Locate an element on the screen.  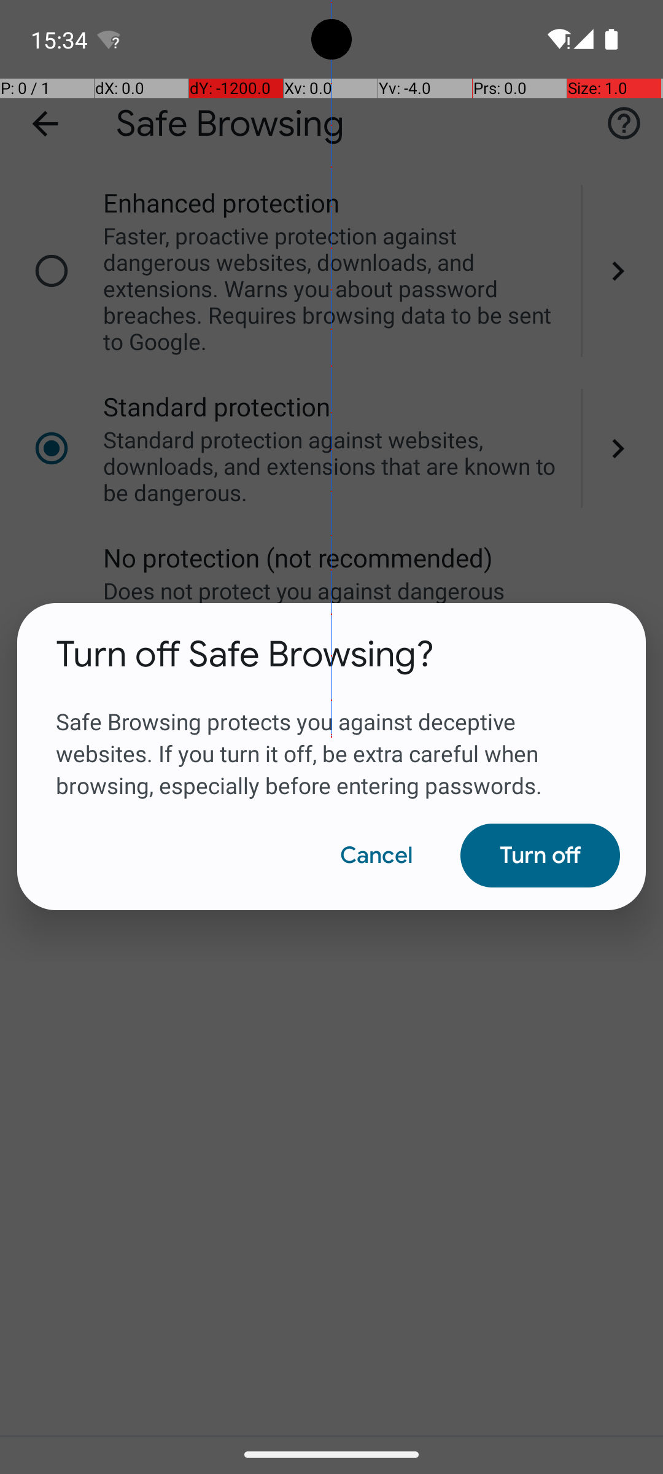
Turn off Safe Browsing? is located at coordinates (246, 655).